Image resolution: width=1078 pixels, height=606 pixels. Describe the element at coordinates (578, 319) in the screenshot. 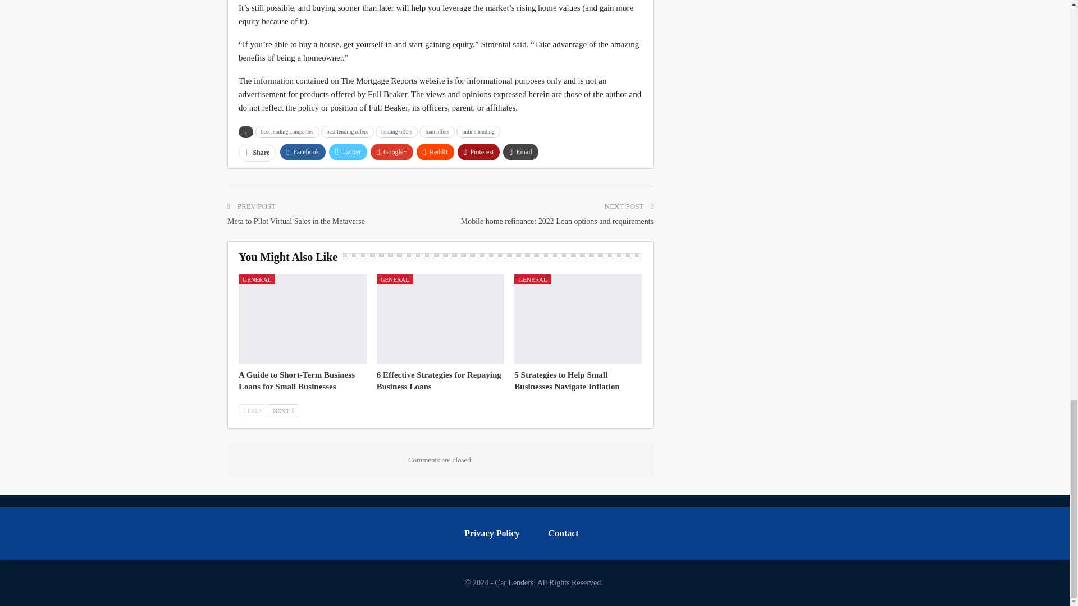

I see `5 Strategies to Help Small Businesses Navigate Inflation` at that location.